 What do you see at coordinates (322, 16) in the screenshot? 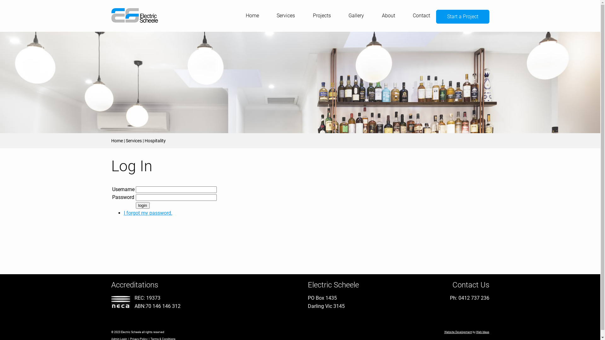
I see `Projects` at bounding box center [322, 16].